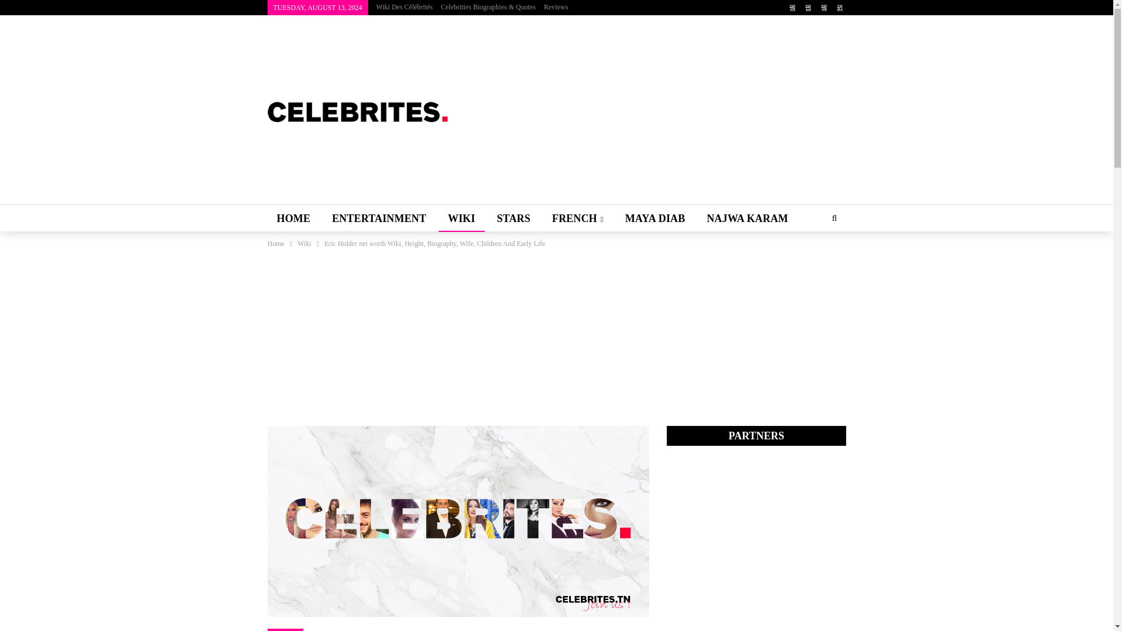 The width and height of the screenshot is (1122, 631). Describe the element at coordinates (462, 219) in the screenshot. I see `WIKI` at that location.